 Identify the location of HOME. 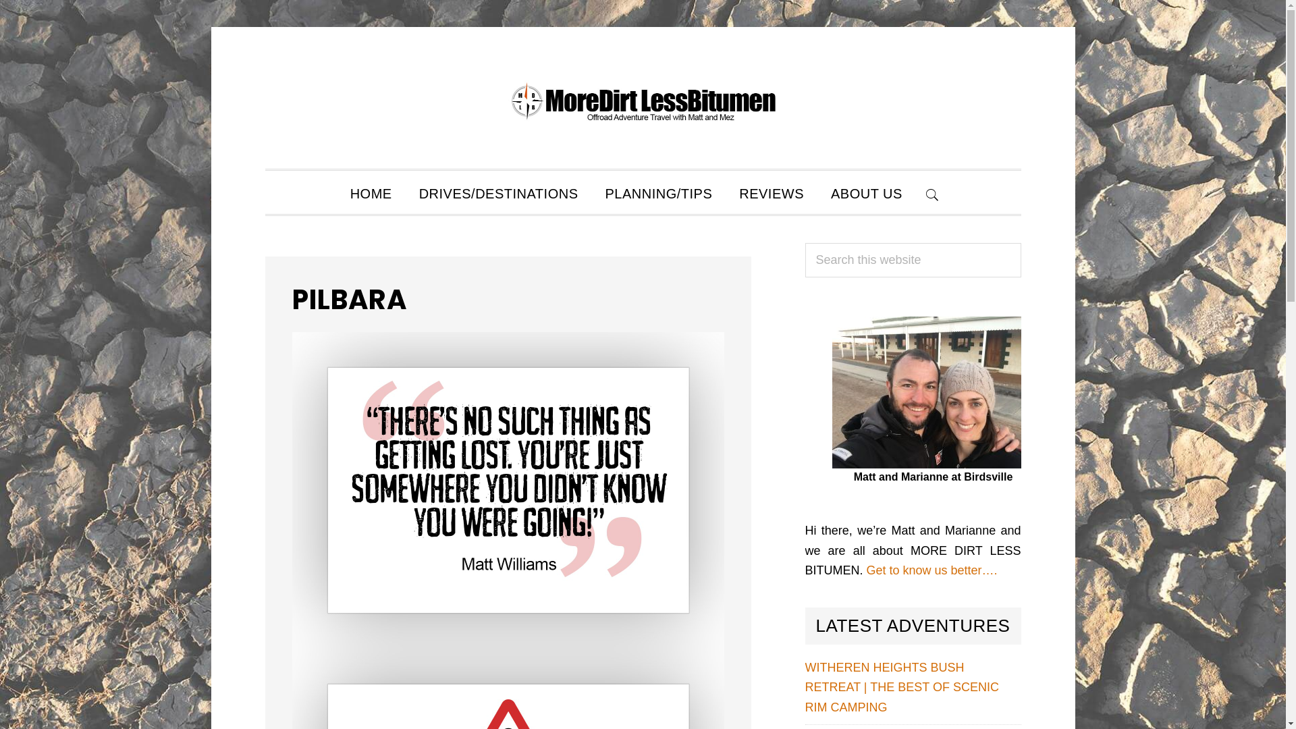
(371, 192).